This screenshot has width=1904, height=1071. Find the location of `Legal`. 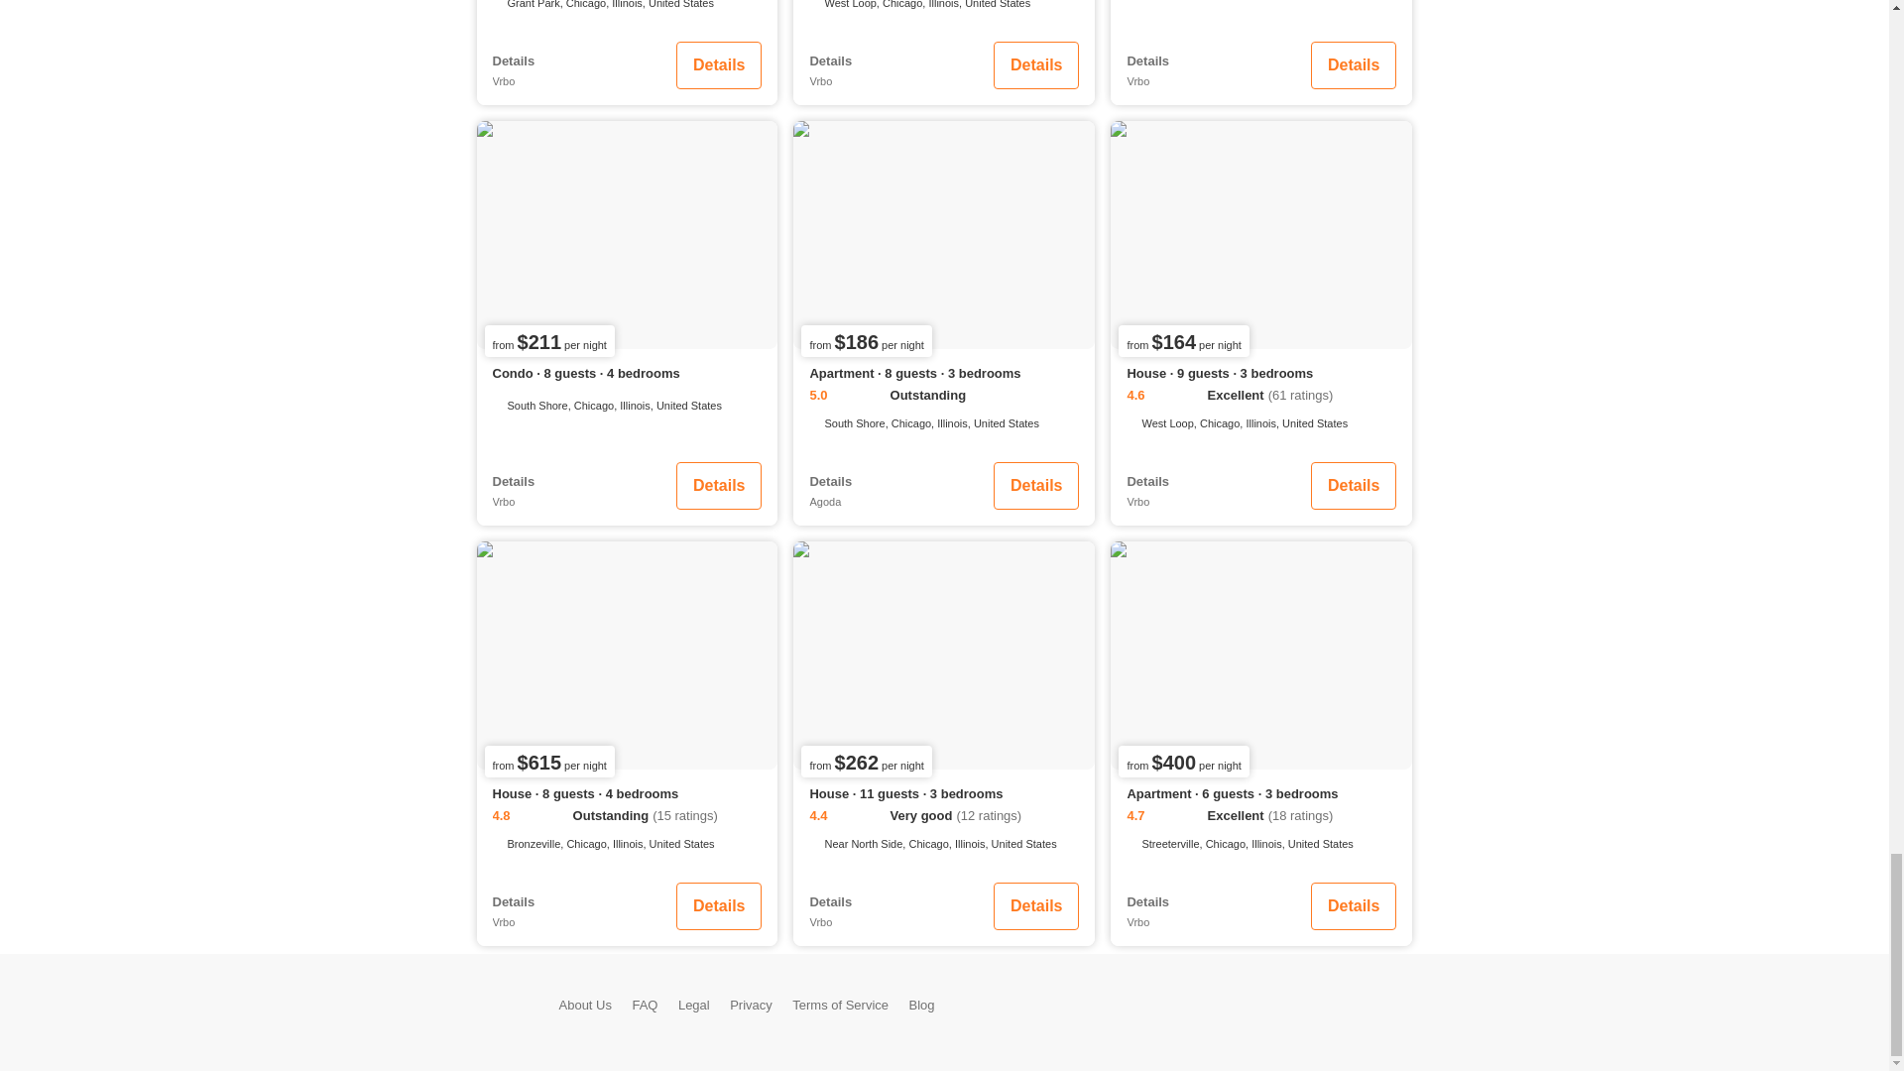

Legal is located at coordinates (694, 1004).